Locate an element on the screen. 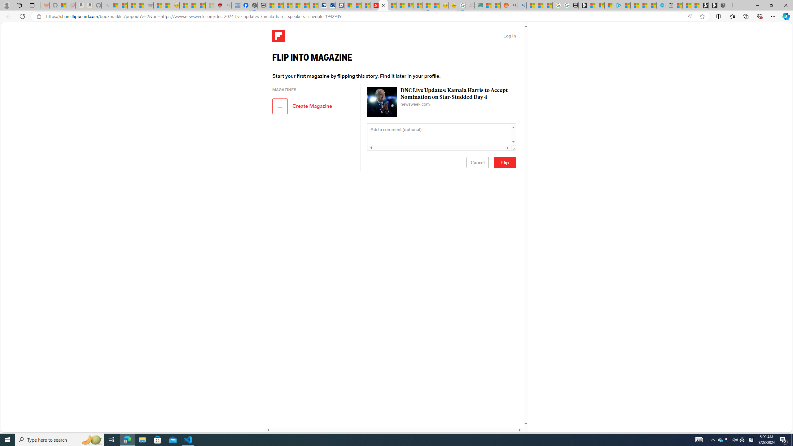  Home | Sky Blue Bikes - Sky Blue Bikes is located at coordinates (661, 5).